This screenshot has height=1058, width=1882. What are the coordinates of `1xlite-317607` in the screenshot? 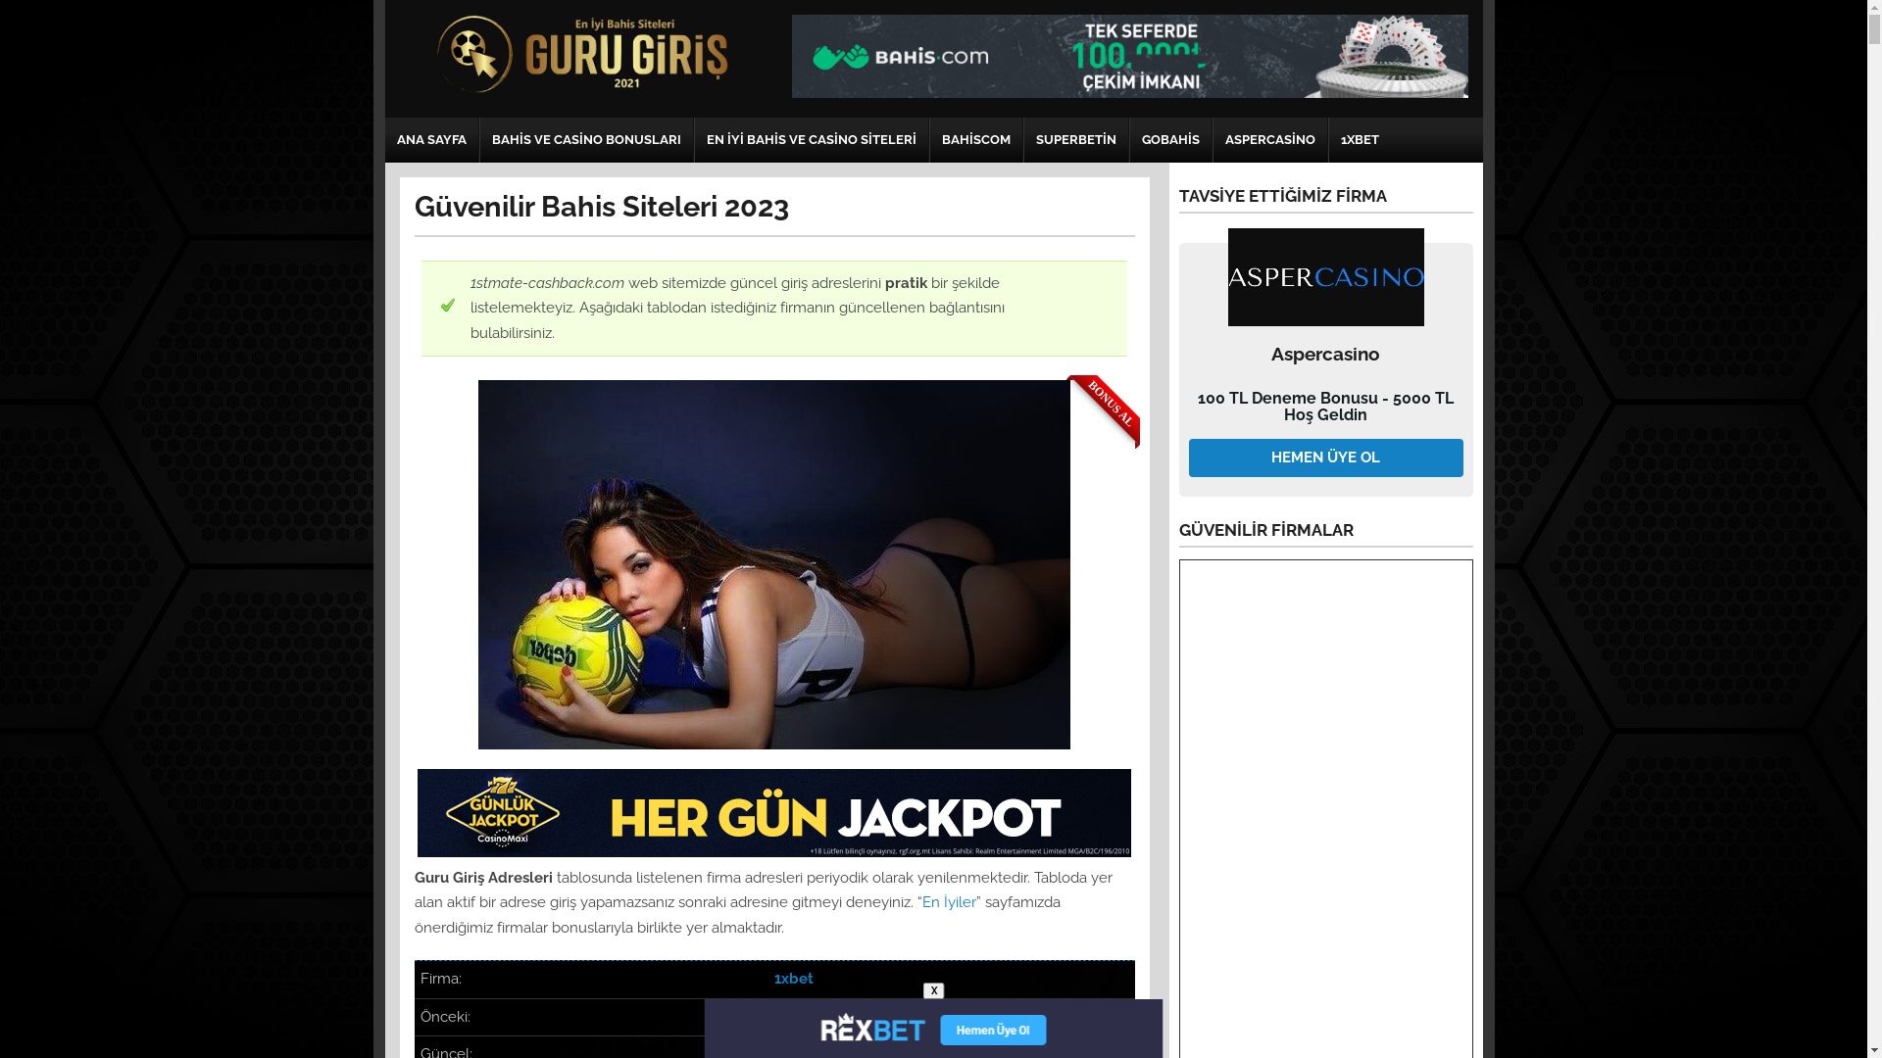 It's located at (817, 1017).